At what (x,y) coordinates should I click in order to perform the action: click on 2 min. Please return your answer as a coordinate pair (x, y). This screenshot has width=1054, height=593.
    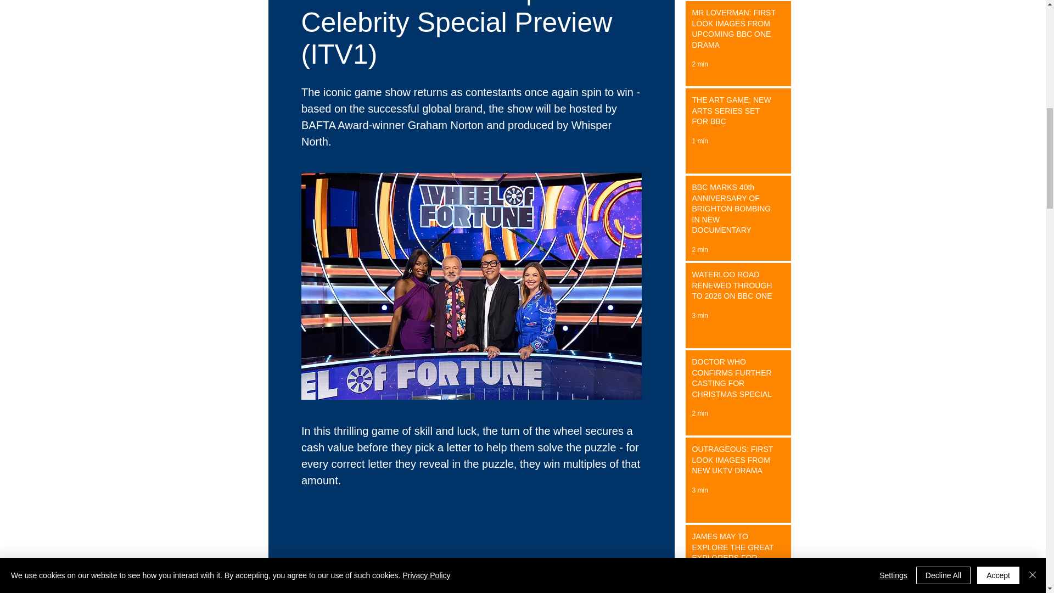
    Looking at the image, I should click on (699, 413).